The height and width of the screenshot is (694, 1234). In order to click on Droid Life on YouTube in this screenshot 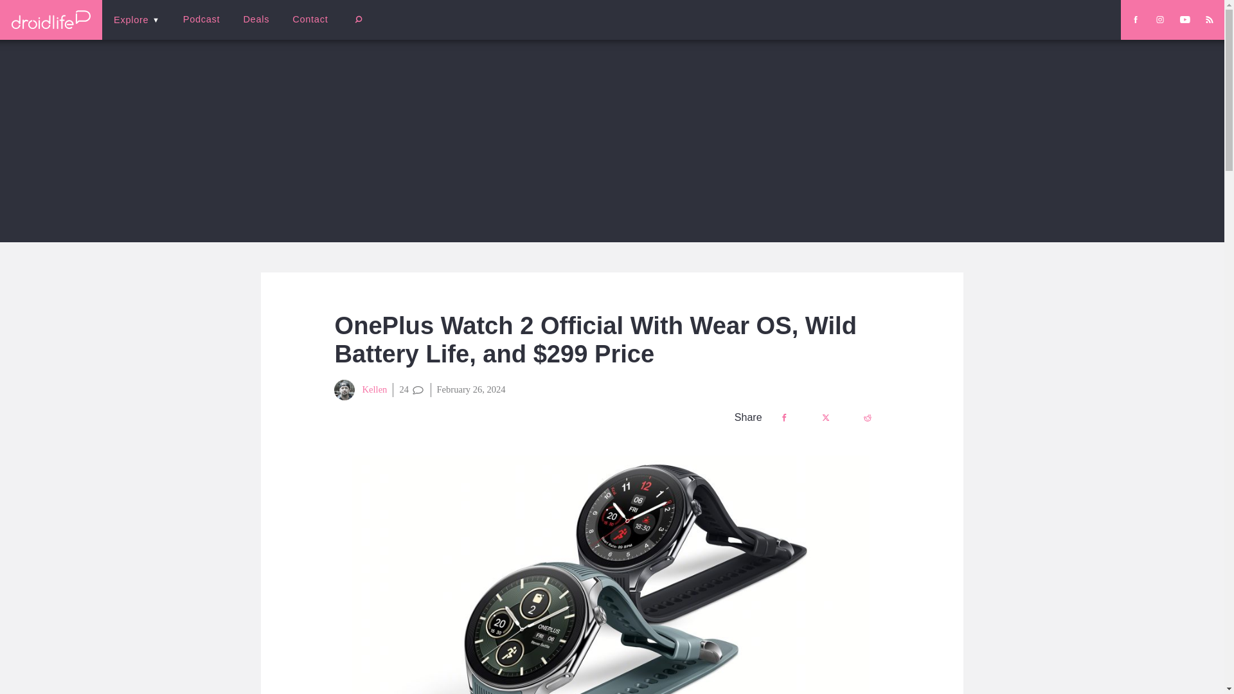, I will do `click(1185, 19)`.